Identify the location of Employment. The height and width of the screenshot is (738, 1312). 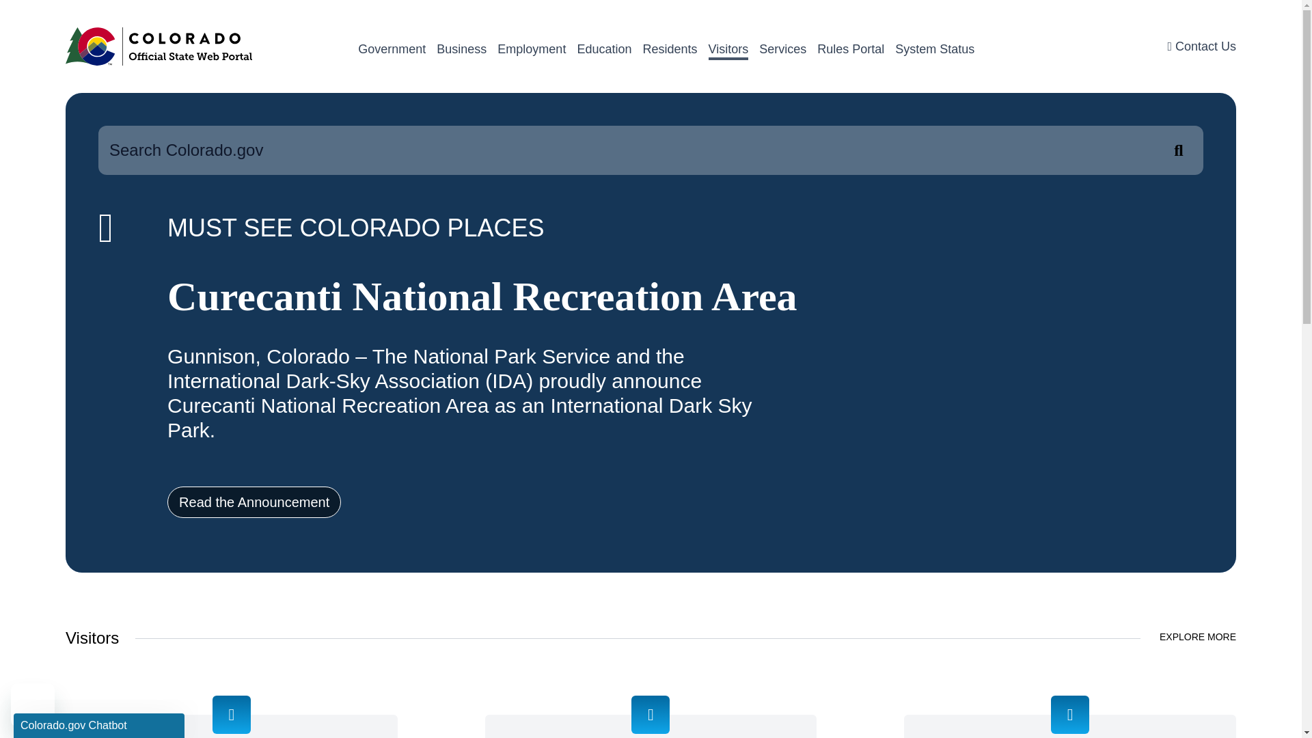
(531, 49).